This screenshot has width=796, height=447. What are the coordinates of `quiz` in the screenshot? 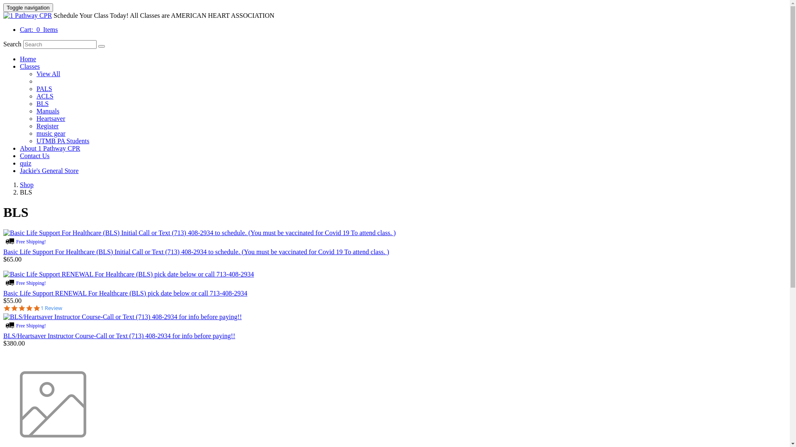 It's located at (26, 163).